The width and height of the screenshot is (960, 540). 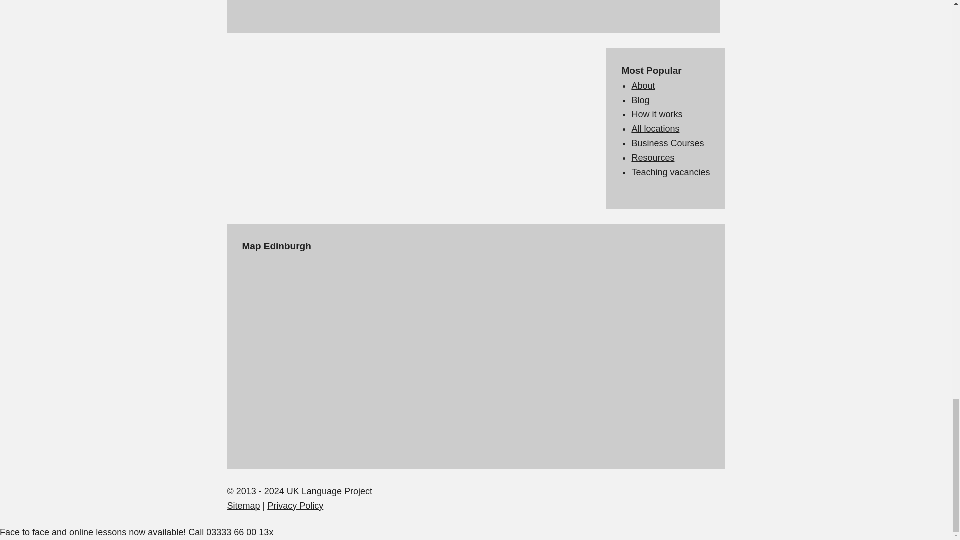 I want to click on Business Courses, so click(x=667, y=143).